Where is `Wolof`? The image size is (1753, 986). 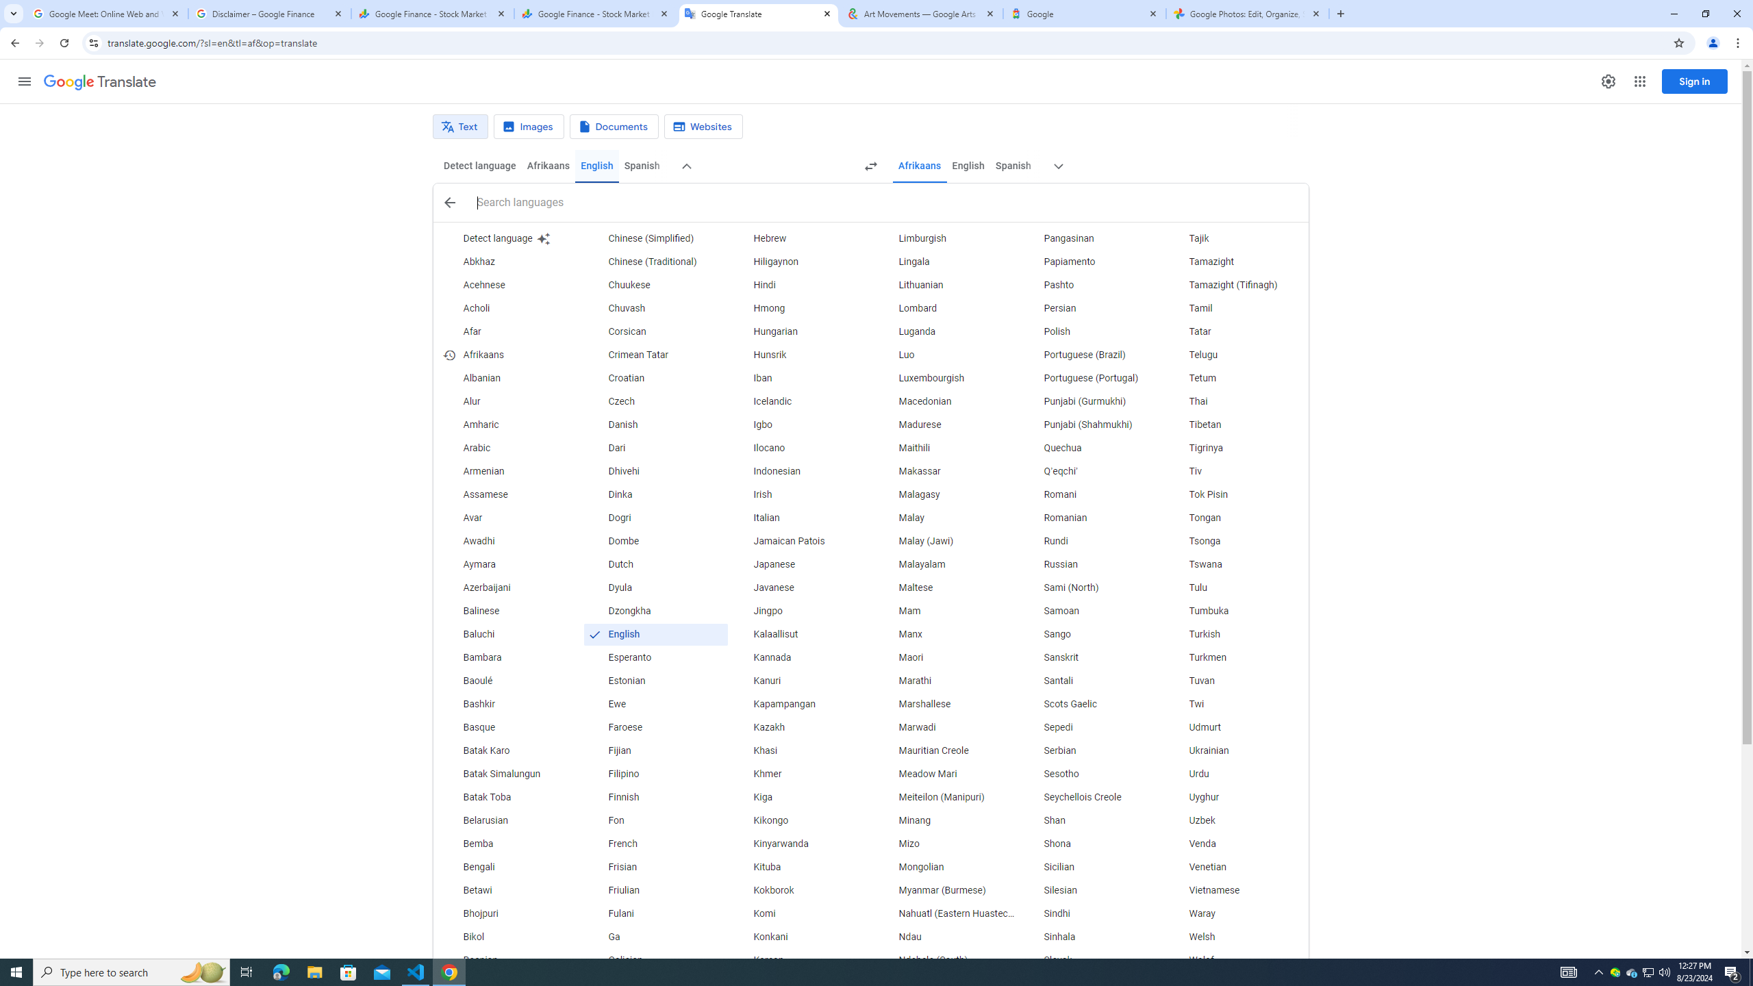 Wolof is located at coordinates (1235, 960).